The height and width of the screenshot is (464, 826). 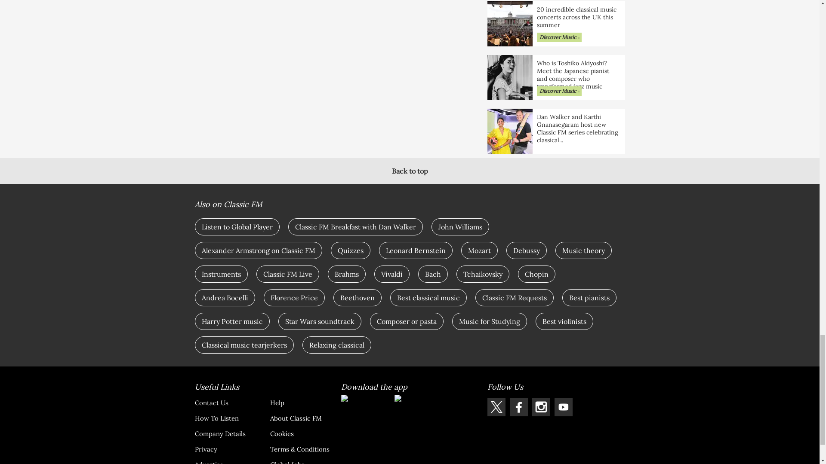 What do you see at coordinates (541, 407) in the screenshot?
I see `Follow Classic FM on Instagram` at bounding box center [541, 407].